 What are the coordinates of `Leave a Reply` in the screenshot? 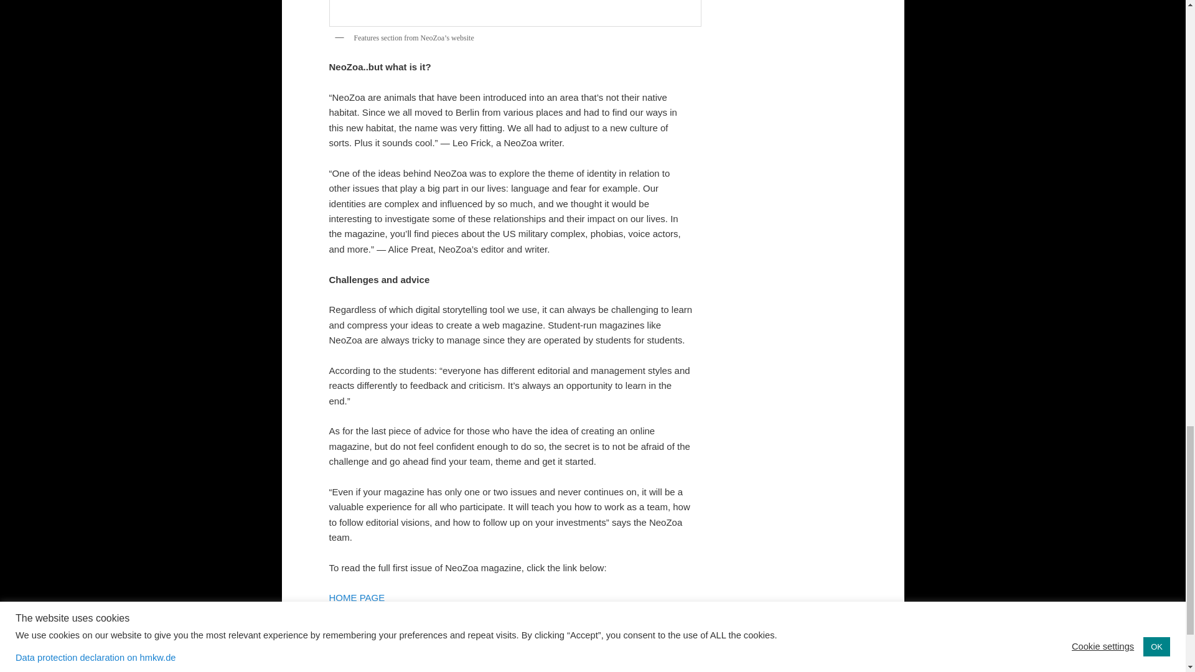 It's located at (510, 632).